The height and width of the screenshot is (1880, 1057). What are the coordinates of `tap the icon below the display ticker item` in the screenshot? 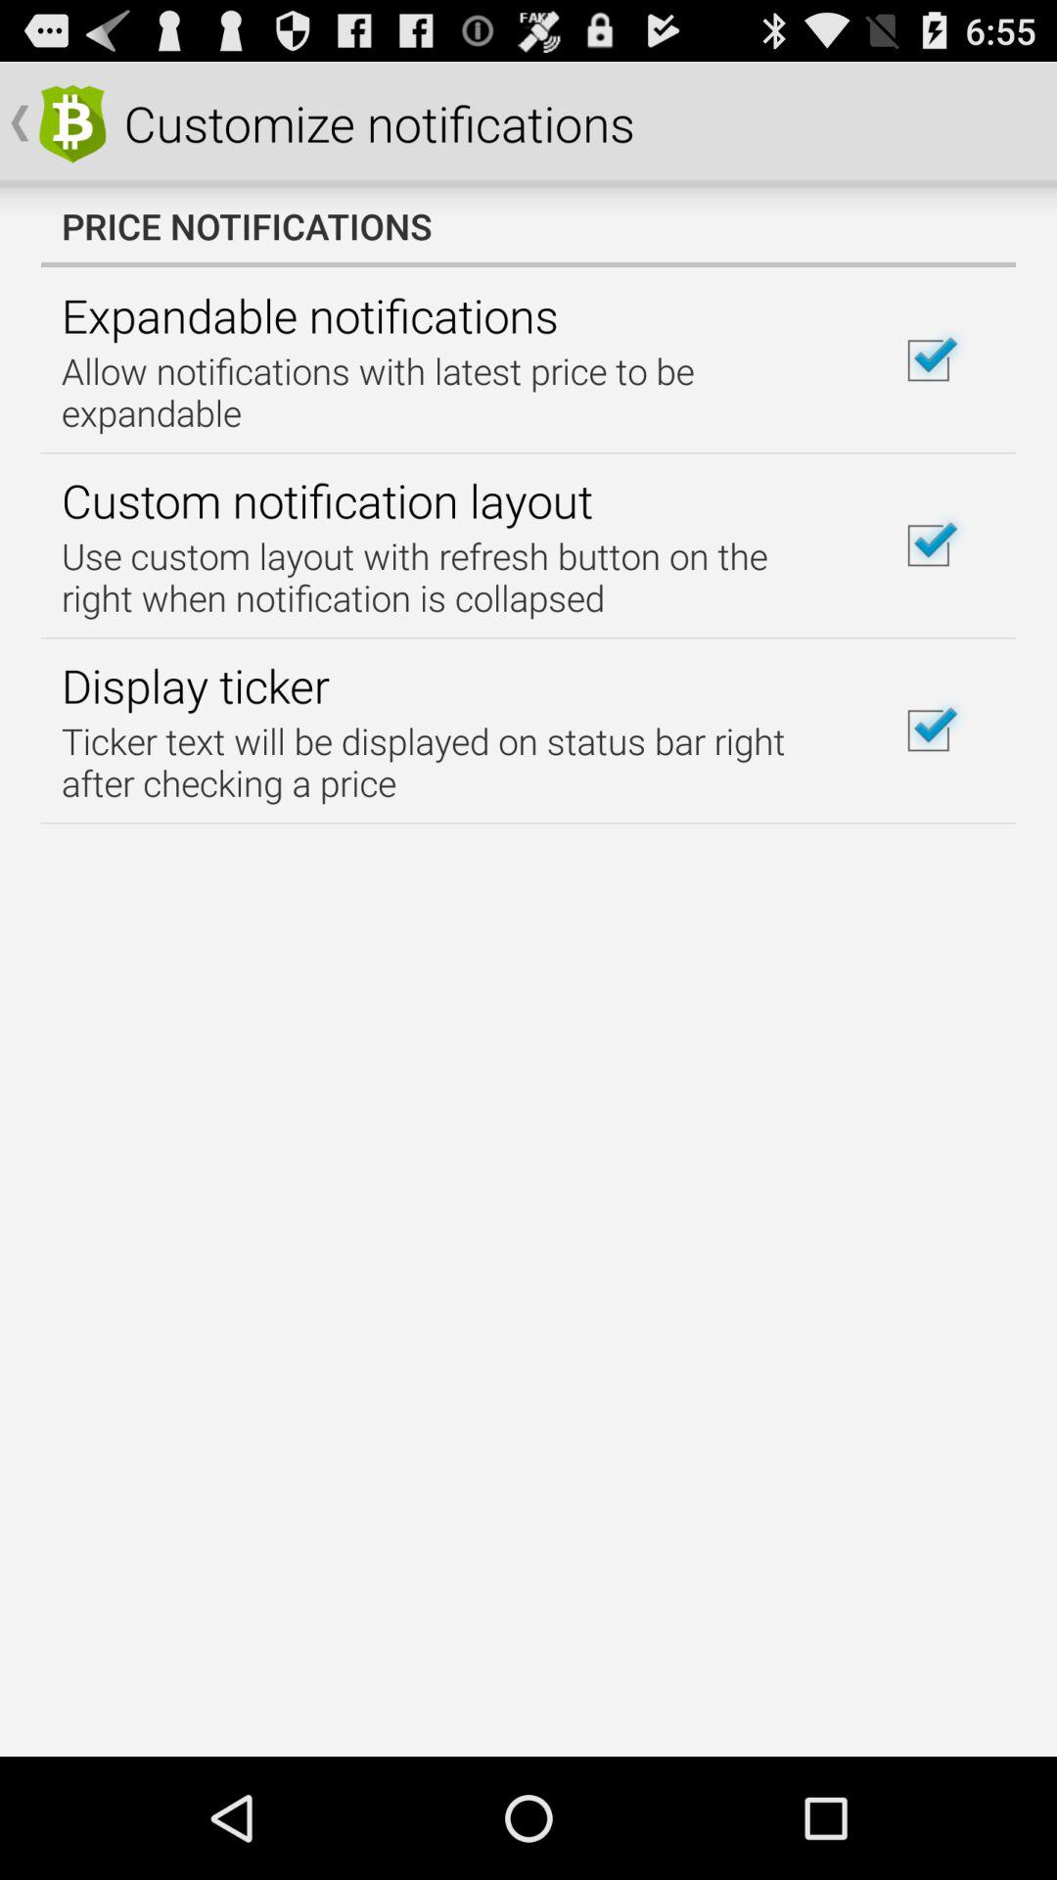 It's located at (454, 762).